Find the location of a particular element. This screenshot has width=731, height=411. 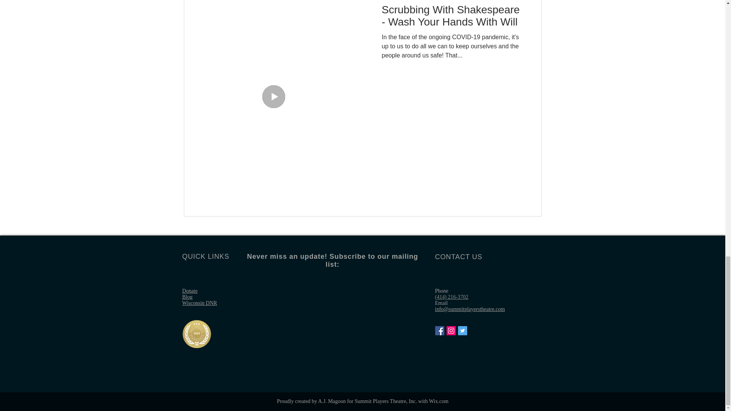

Donate is located at coordinates (190, 291).